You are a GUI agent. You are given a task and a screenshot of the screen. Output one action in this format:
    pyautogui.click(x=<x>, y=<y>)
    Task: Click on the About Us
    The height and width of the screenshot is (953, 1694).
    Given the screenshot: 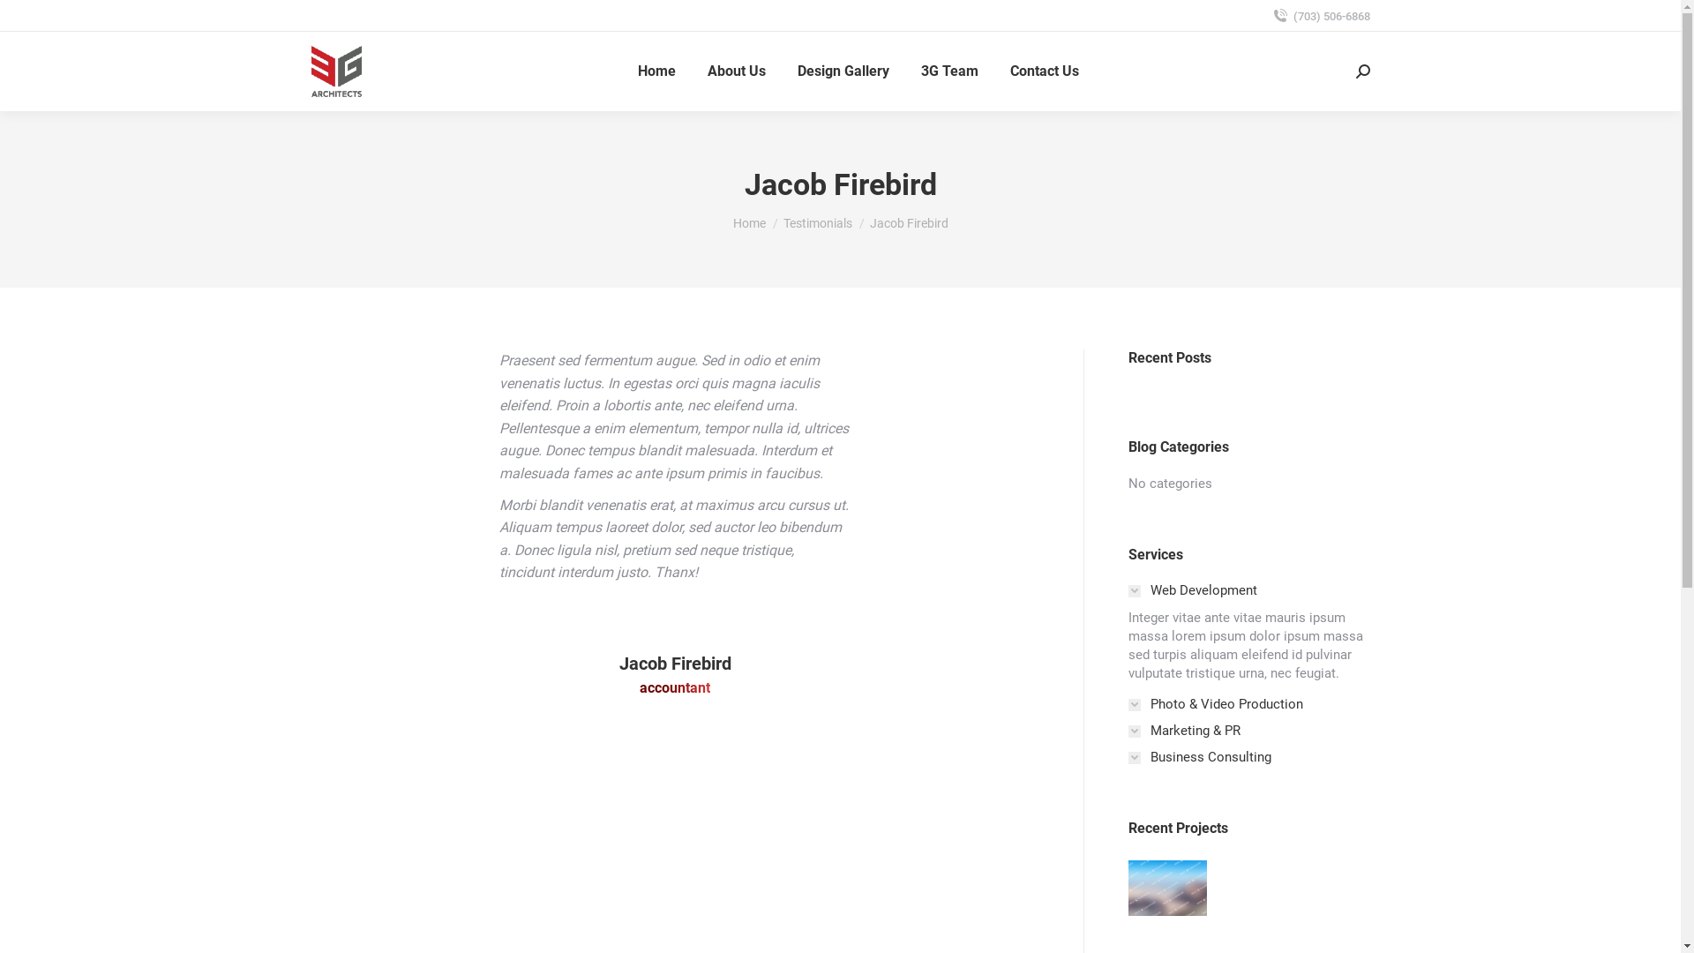 What is the action you would take?
    pyautogui.click(x=737, y=71)
    